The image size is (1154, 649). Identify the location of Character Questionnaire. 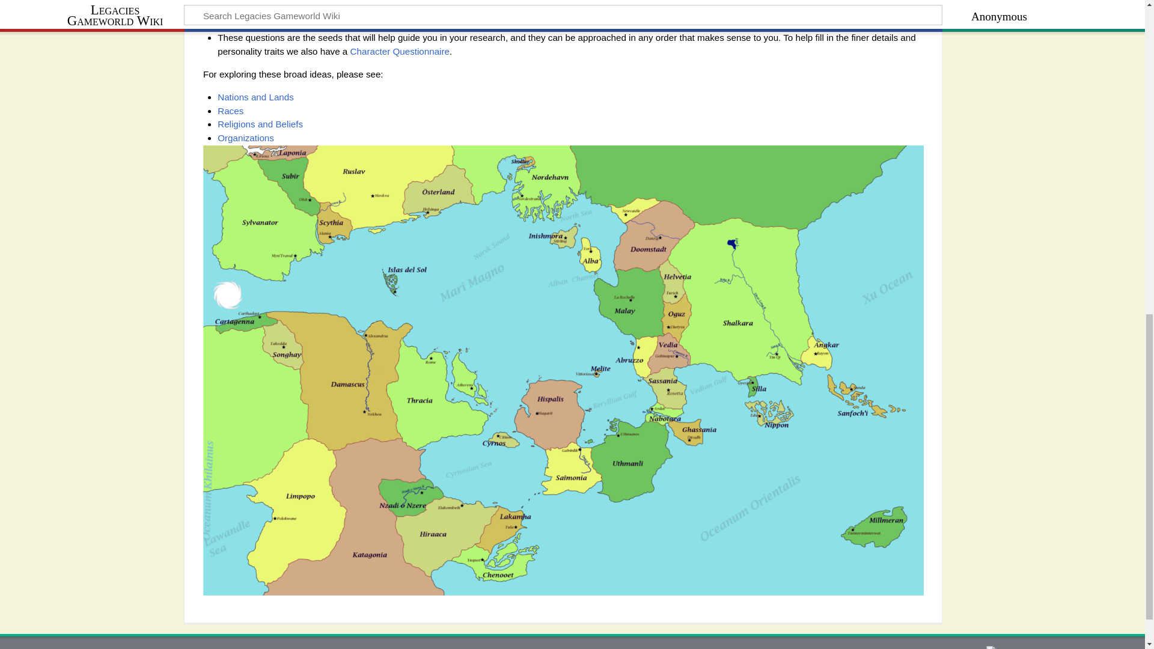
(400, 50).